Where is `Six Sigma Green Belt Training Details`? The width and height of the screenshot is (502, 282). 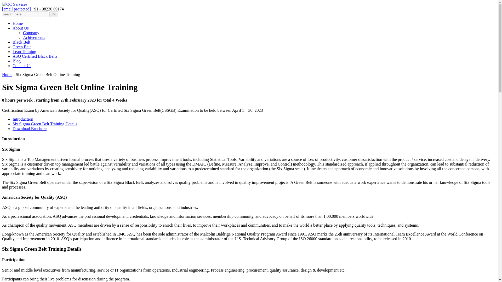
Six Sigma Green Belt Training Details is located at coordinates (45, 124).